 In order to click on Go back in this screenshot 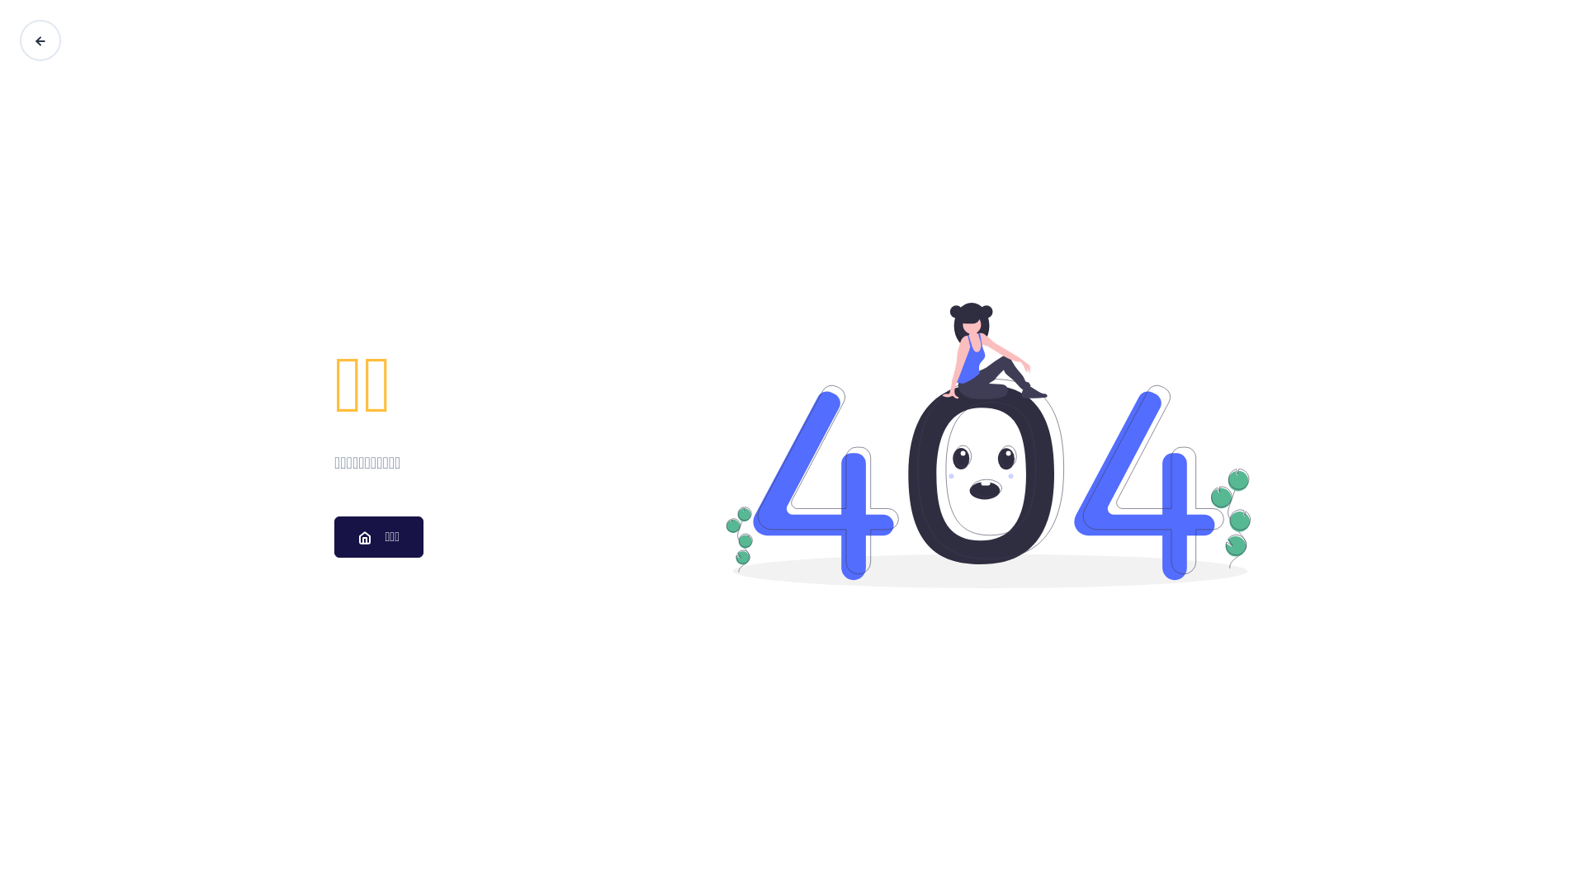, I will do `click(40, 40)`.